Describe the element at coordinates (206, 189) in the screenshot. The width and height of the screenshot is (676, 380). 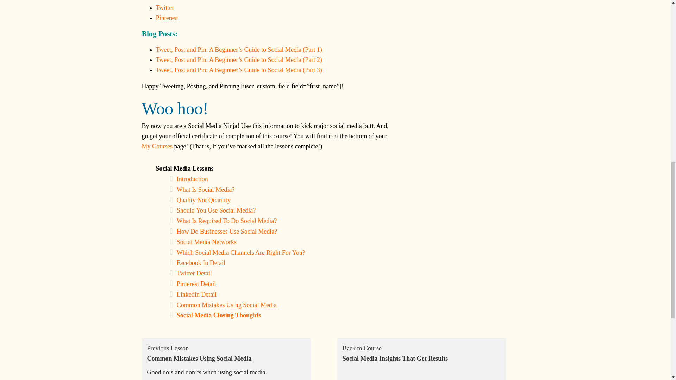
I see `What Is Social Media?` at that location.